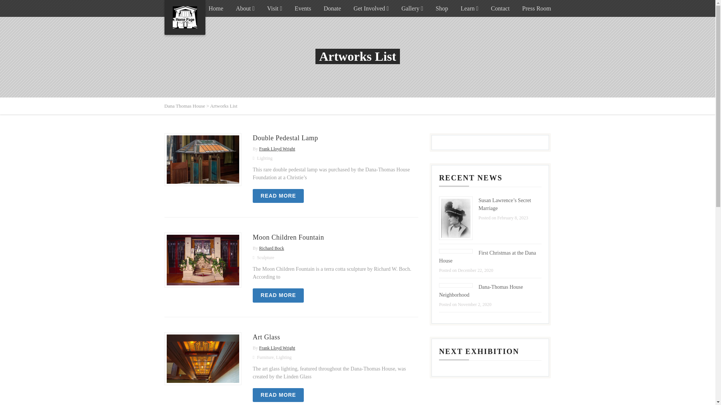 Image resolution: width=721 pixels, height=405 pixels. I want to click on Gallery, so click(412, 8).